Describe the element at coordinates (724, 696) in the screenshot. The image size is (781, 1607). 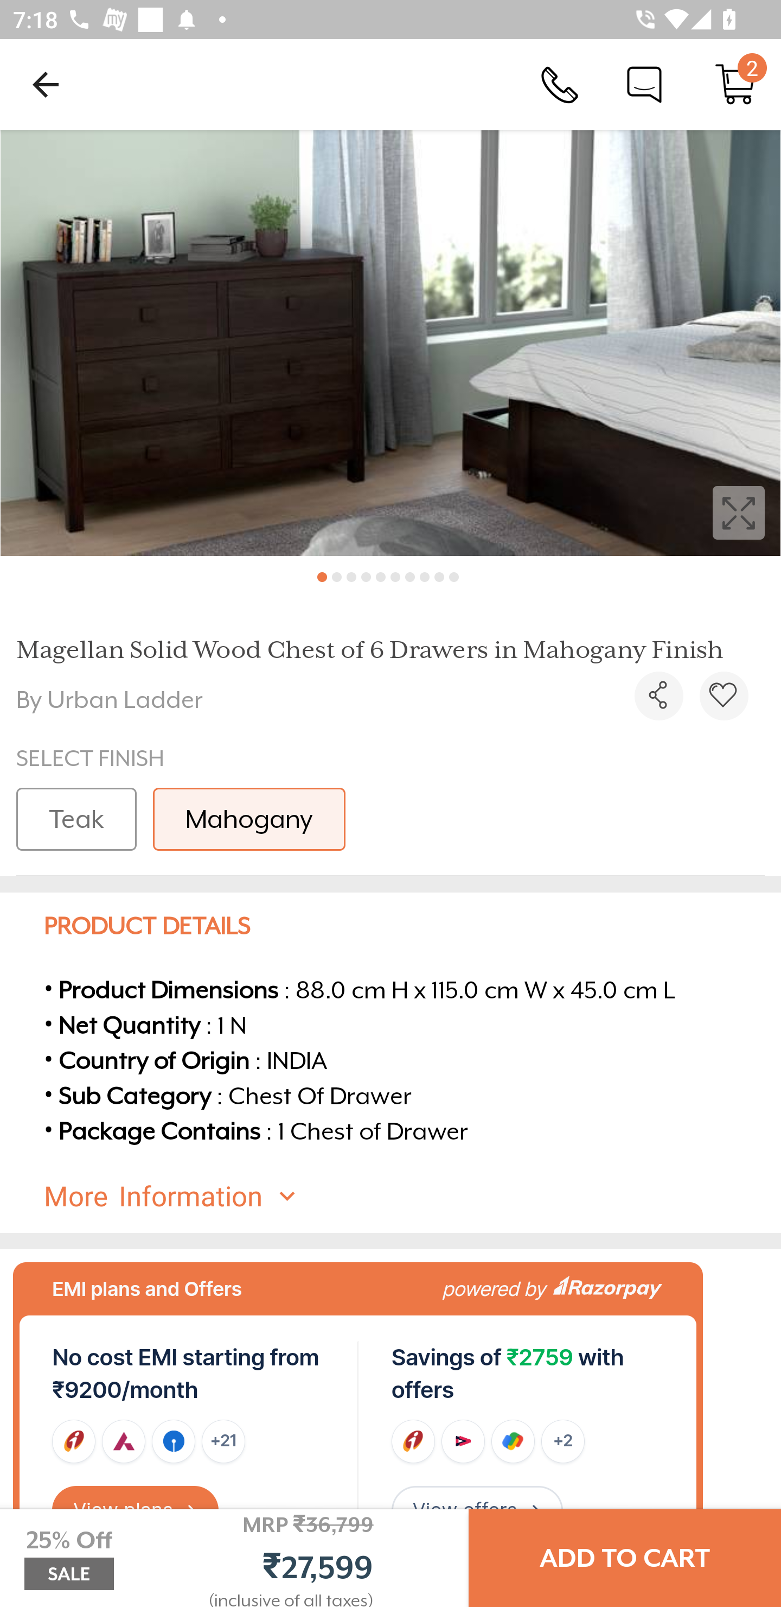
I see `` at that location.